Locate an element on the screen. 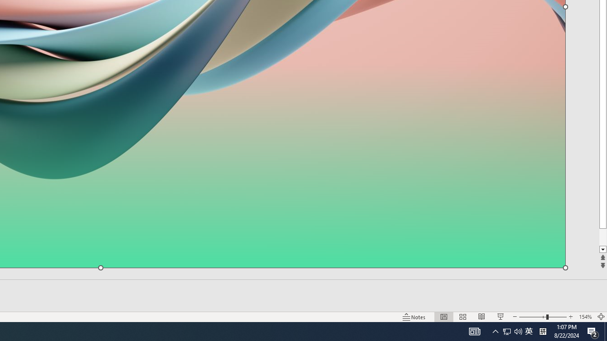  Zoom 154% is located at coordinates (585, 316).